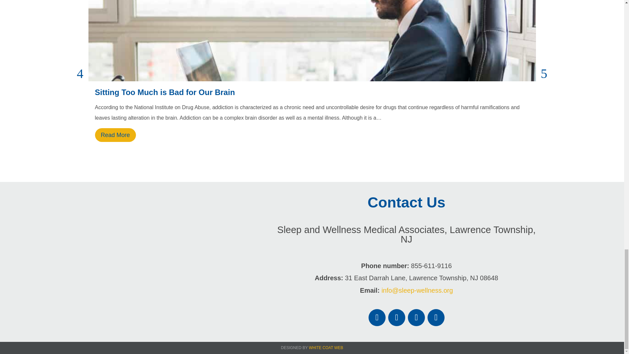 This screenshot has height=354, width=629. What do you see at coordinates (165, 92) in the screenshot?
I see `Sitting Too Much is Bad for Our Brain` at bounding box center [165, 92].